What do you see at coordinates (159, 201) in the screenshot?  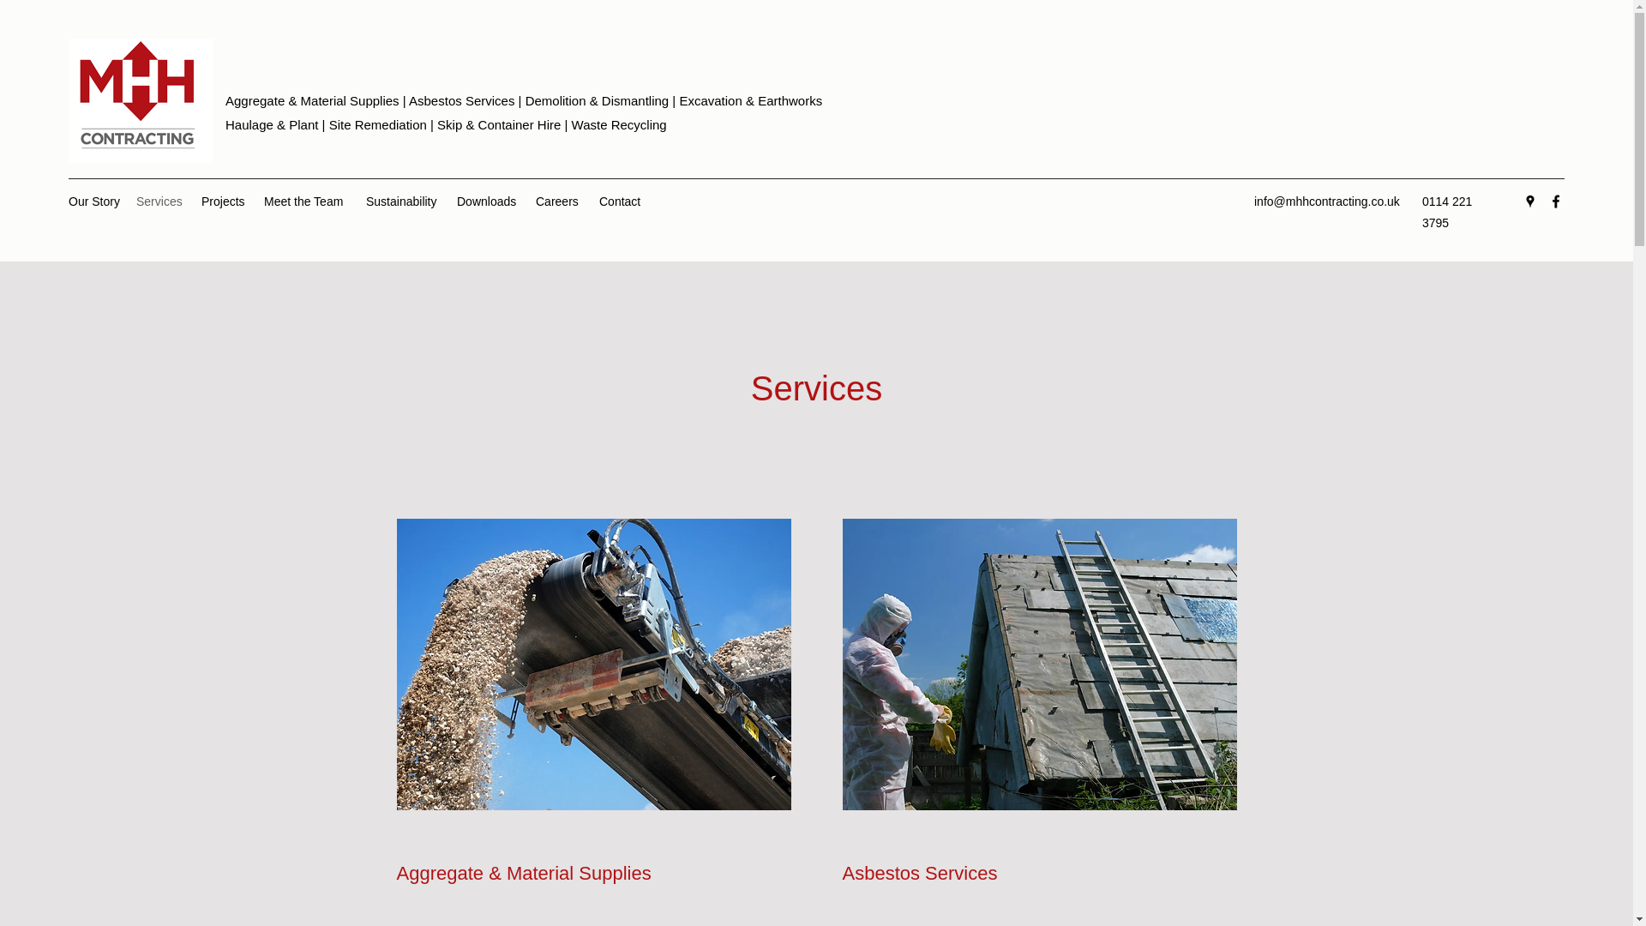 I see `Services` at bounding box center [159, 201].